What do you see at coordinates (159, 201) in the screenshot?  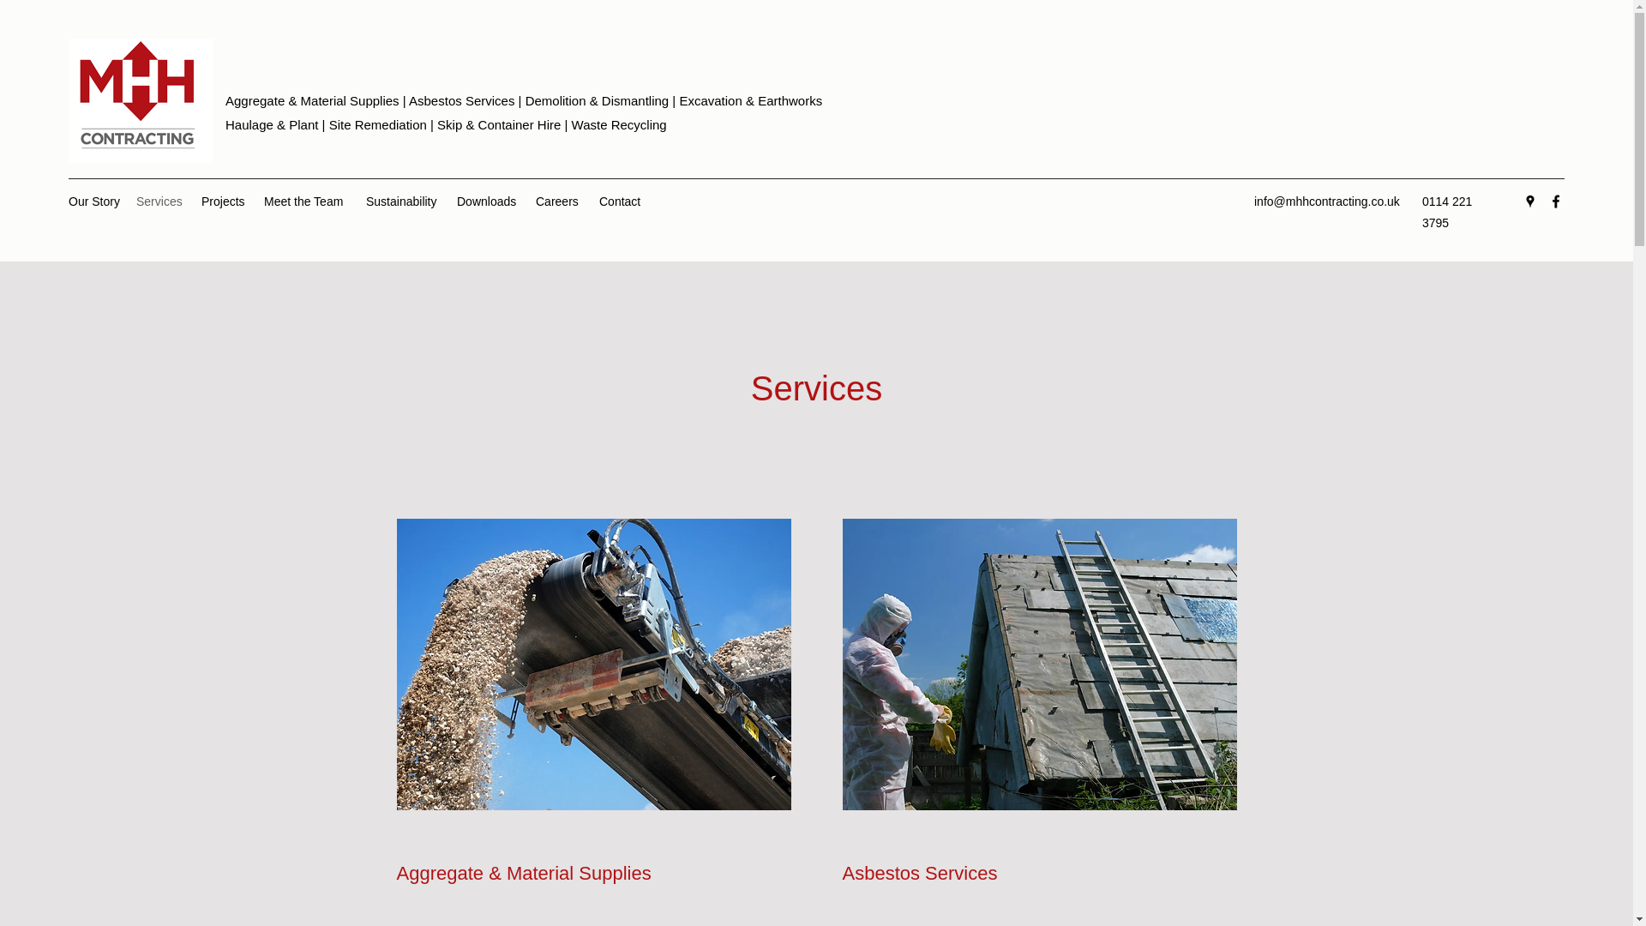 I see `Services` at bounding box center [159, 201].